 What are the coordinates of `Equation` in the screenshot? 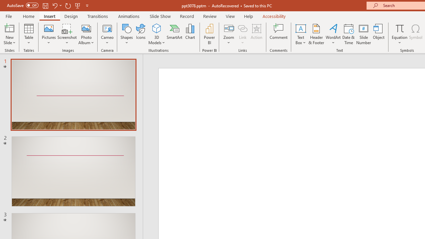 It's located at (400, 28).